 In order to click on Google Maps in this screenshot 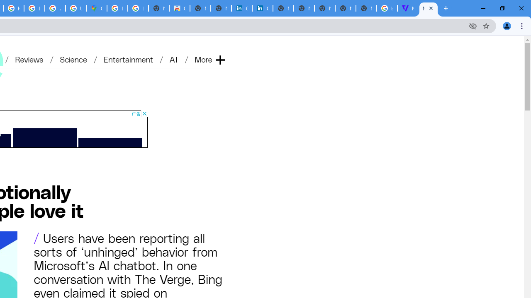, I will do `click(96, 8)`.